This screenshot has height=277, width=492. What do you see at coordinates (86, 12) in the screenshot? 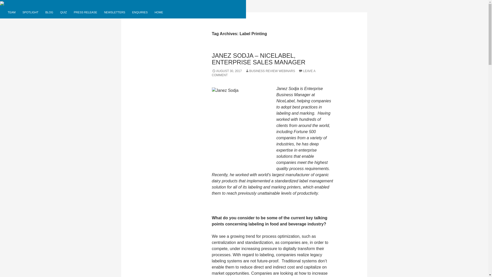
I see `PRESS RELEASE` at bounding box center [86, 12].